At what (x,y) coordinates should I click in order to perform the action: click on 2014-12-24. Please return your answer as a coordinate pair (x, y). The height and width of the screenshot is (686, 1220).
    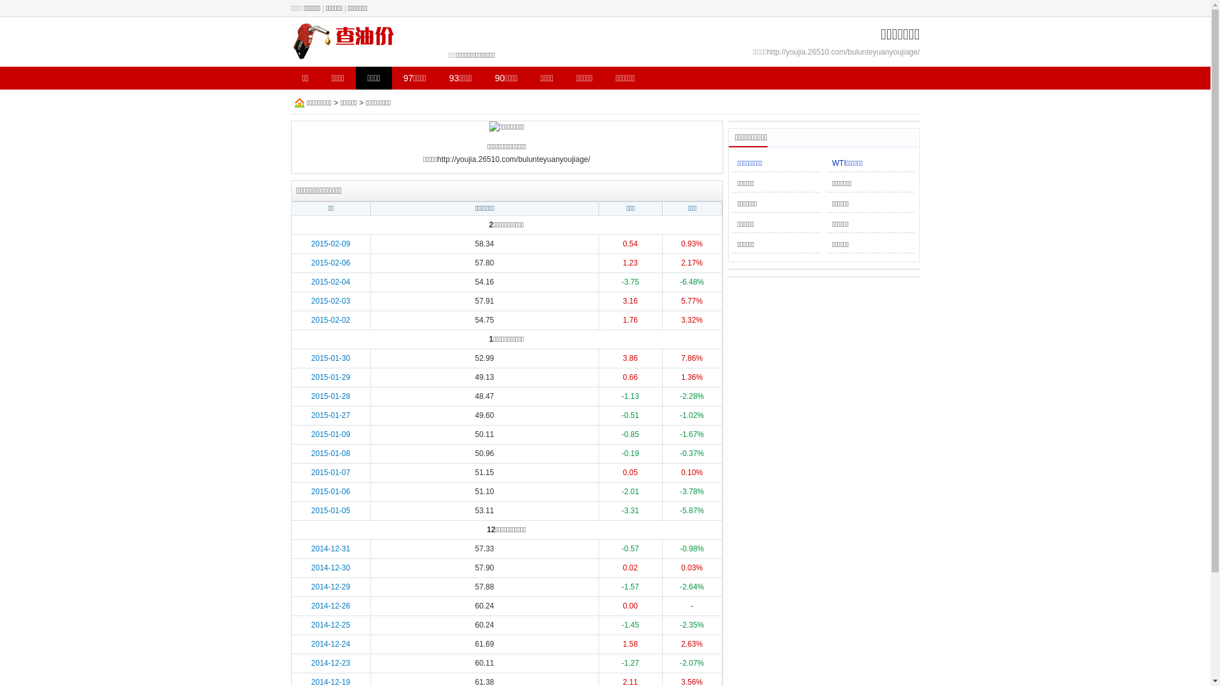
    Looking at the image, I should click on (330, 644).